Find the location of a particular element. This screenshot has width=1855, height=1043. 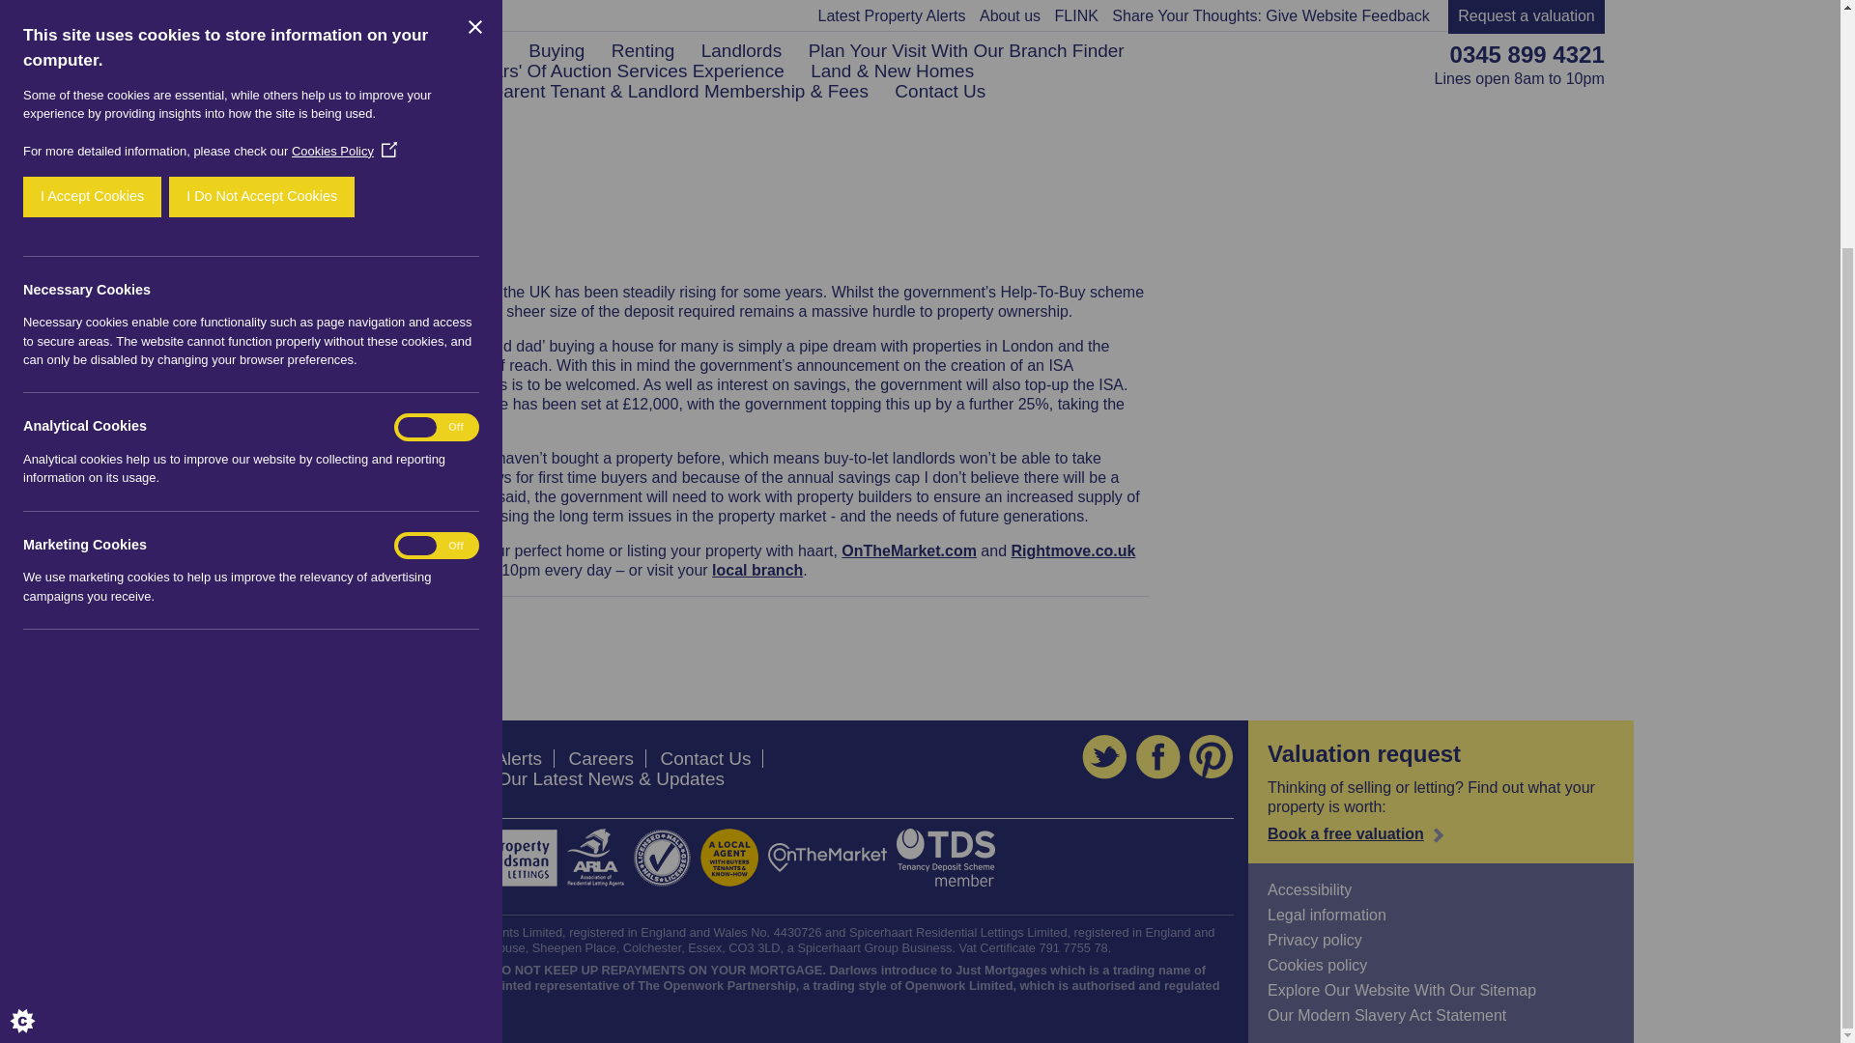

Rightmove.co.uk is located at coordinates (1072, 550).